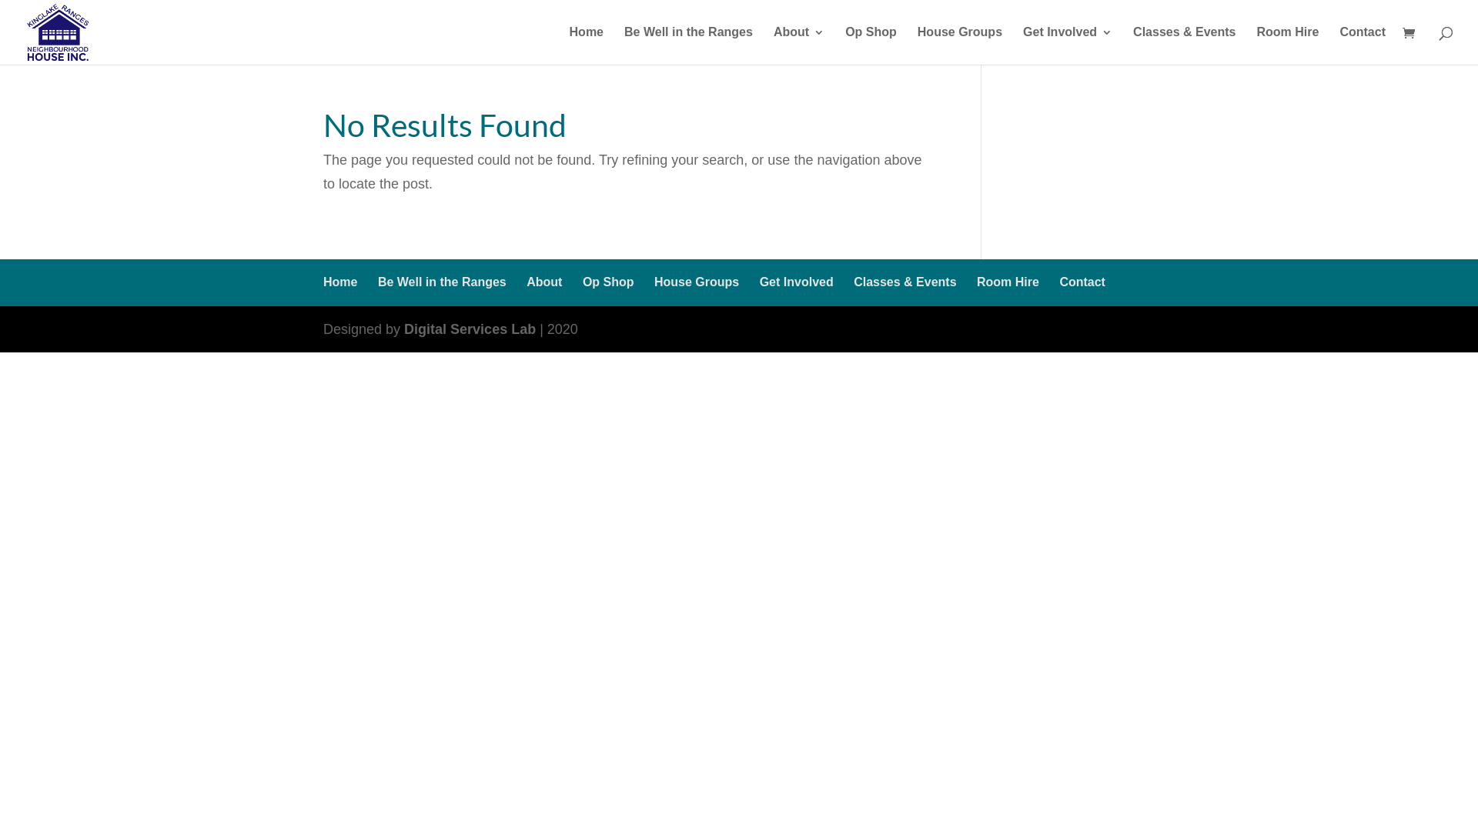 The height and width of the screenshot is (831, 1478). Describe the element at coordinates (608, 282) in the screenshot. I see `Op Shop` at that location.